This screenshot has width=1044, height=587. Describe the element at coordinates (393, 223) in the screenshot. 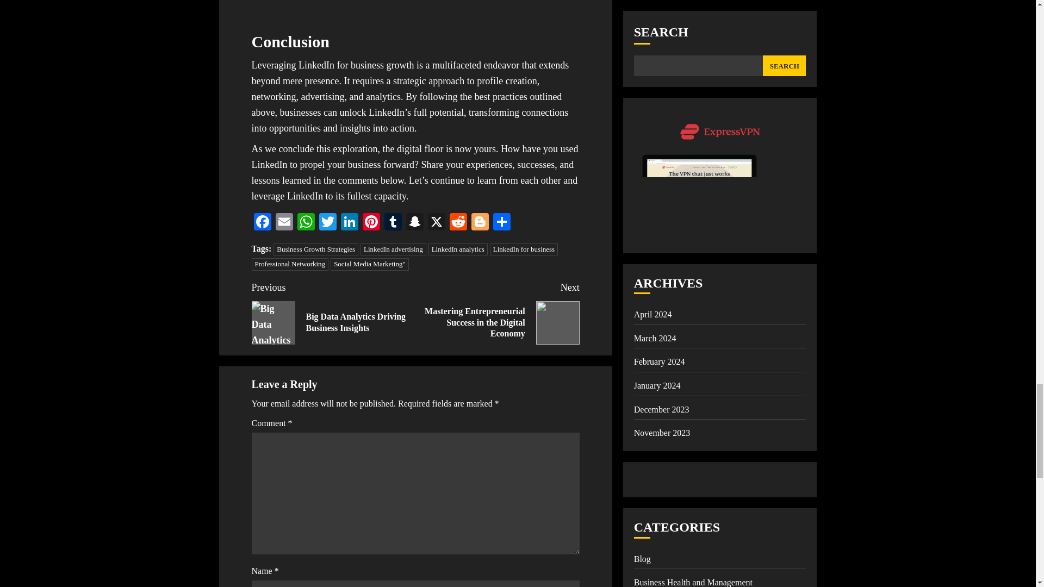

I see `Tumblr` at that location.